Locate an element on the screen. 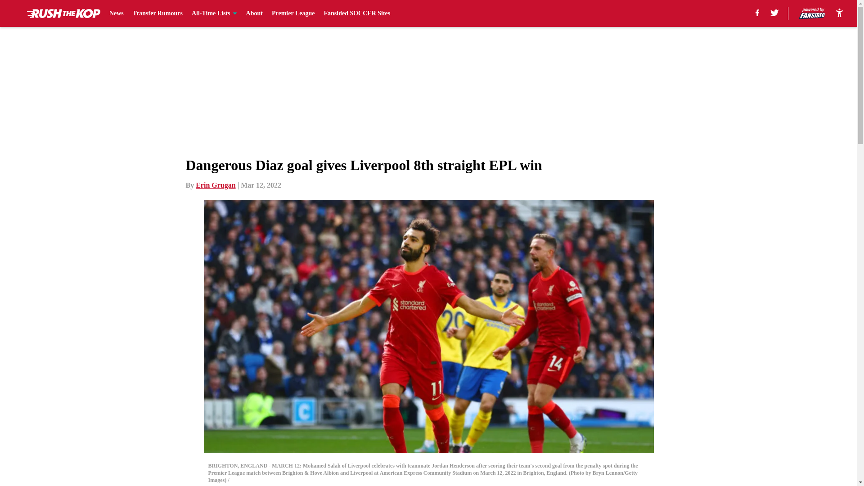  Fansided SOCCER Sites is located at coordinates (356, 13).